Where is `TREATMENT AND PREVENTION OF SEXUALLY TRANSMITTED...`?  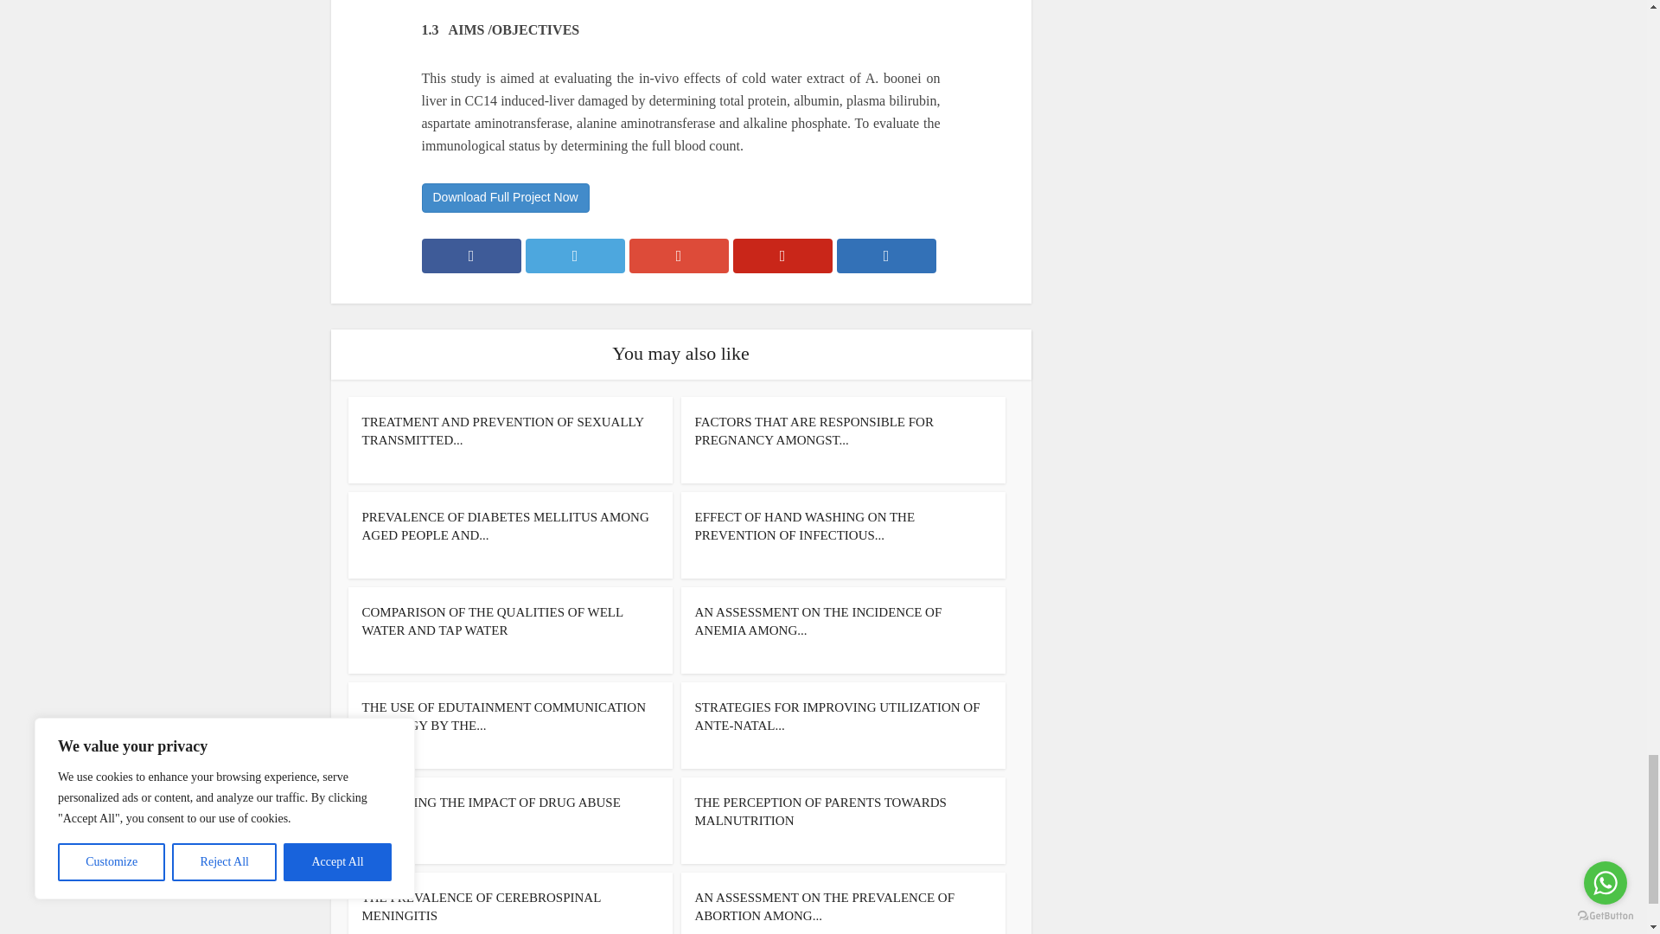 TREATMENT AND PREVENTION OF SEXUALLY TRANSMITTED... is located at coordinates (502, 431).